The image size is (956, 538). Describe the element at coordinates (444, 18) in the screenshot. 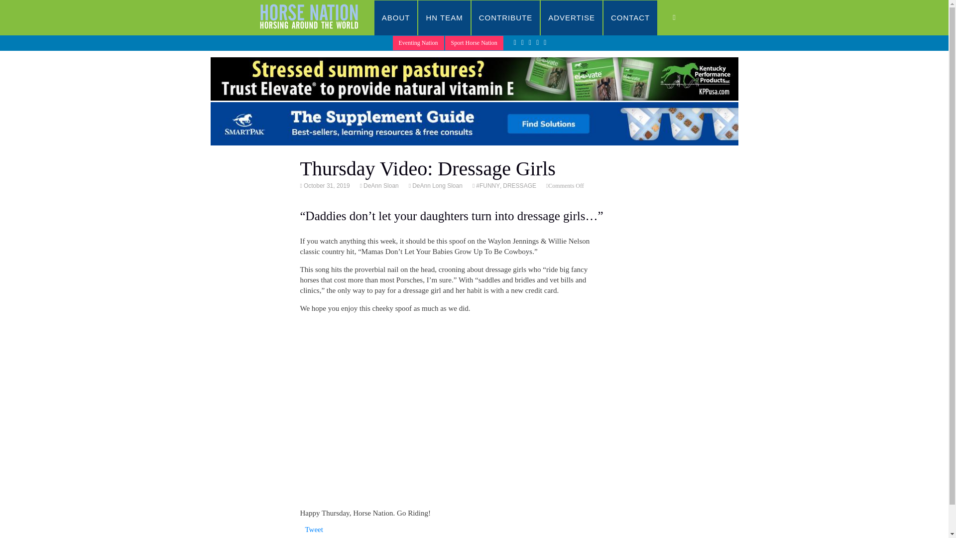

I see `HN TEAM` at that location.